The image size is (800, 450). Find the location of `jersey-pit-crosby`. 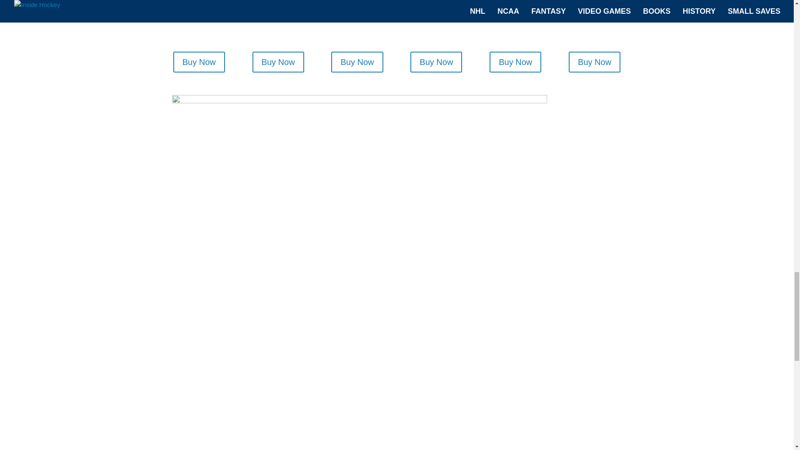

jersey-pit-crosby is located at coordinates (515, 19).